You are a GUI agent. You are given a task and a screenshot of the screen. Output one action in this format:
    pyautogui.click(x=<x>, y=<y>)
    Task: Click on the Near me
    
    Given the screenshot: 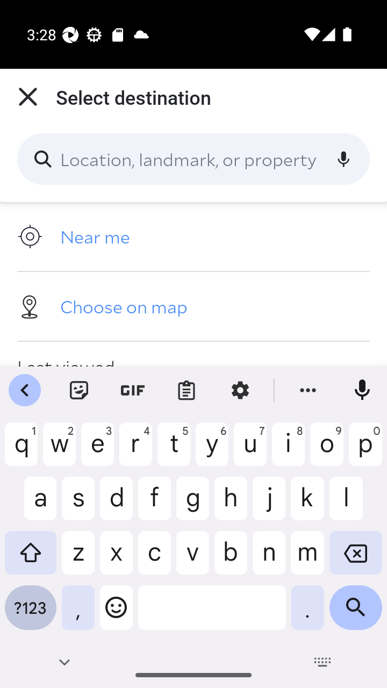 What is the action you would take?
    pyautogui.click(x=193, y=236)
    